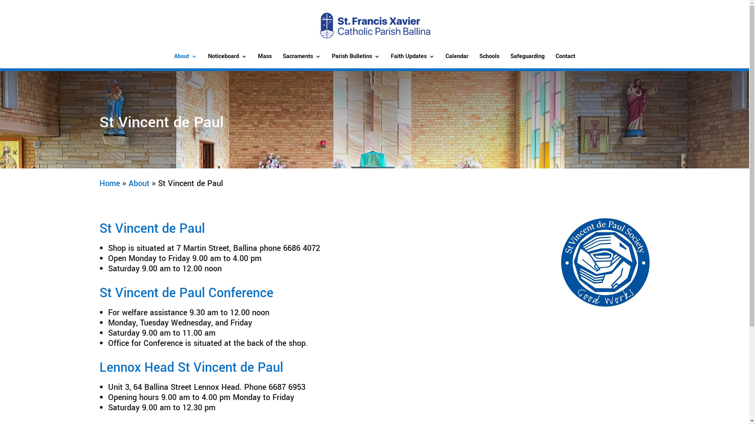  What do you see at coordinates (185, 61) in the screenshot?
I see `About` at bounding box center [185, 61].